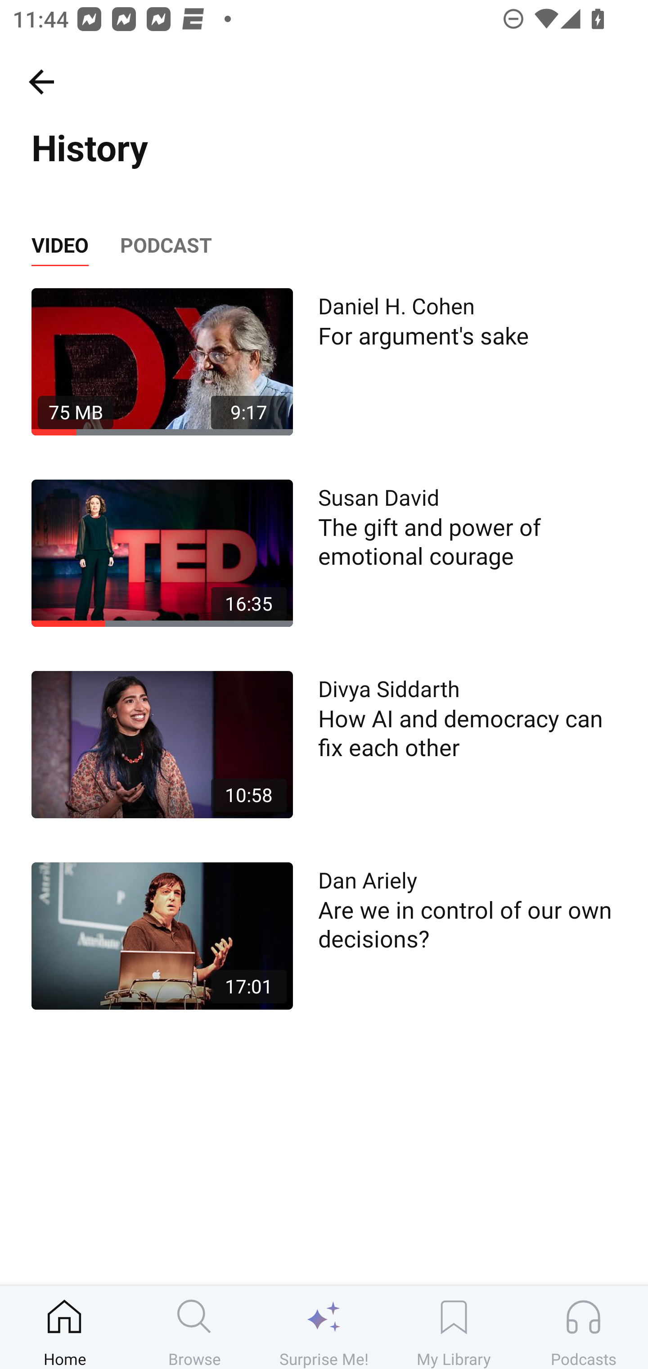  What do you see at coordinates (166, 245) in the screenshot?
I see `PODCAST` at bounding box center [166, 245].